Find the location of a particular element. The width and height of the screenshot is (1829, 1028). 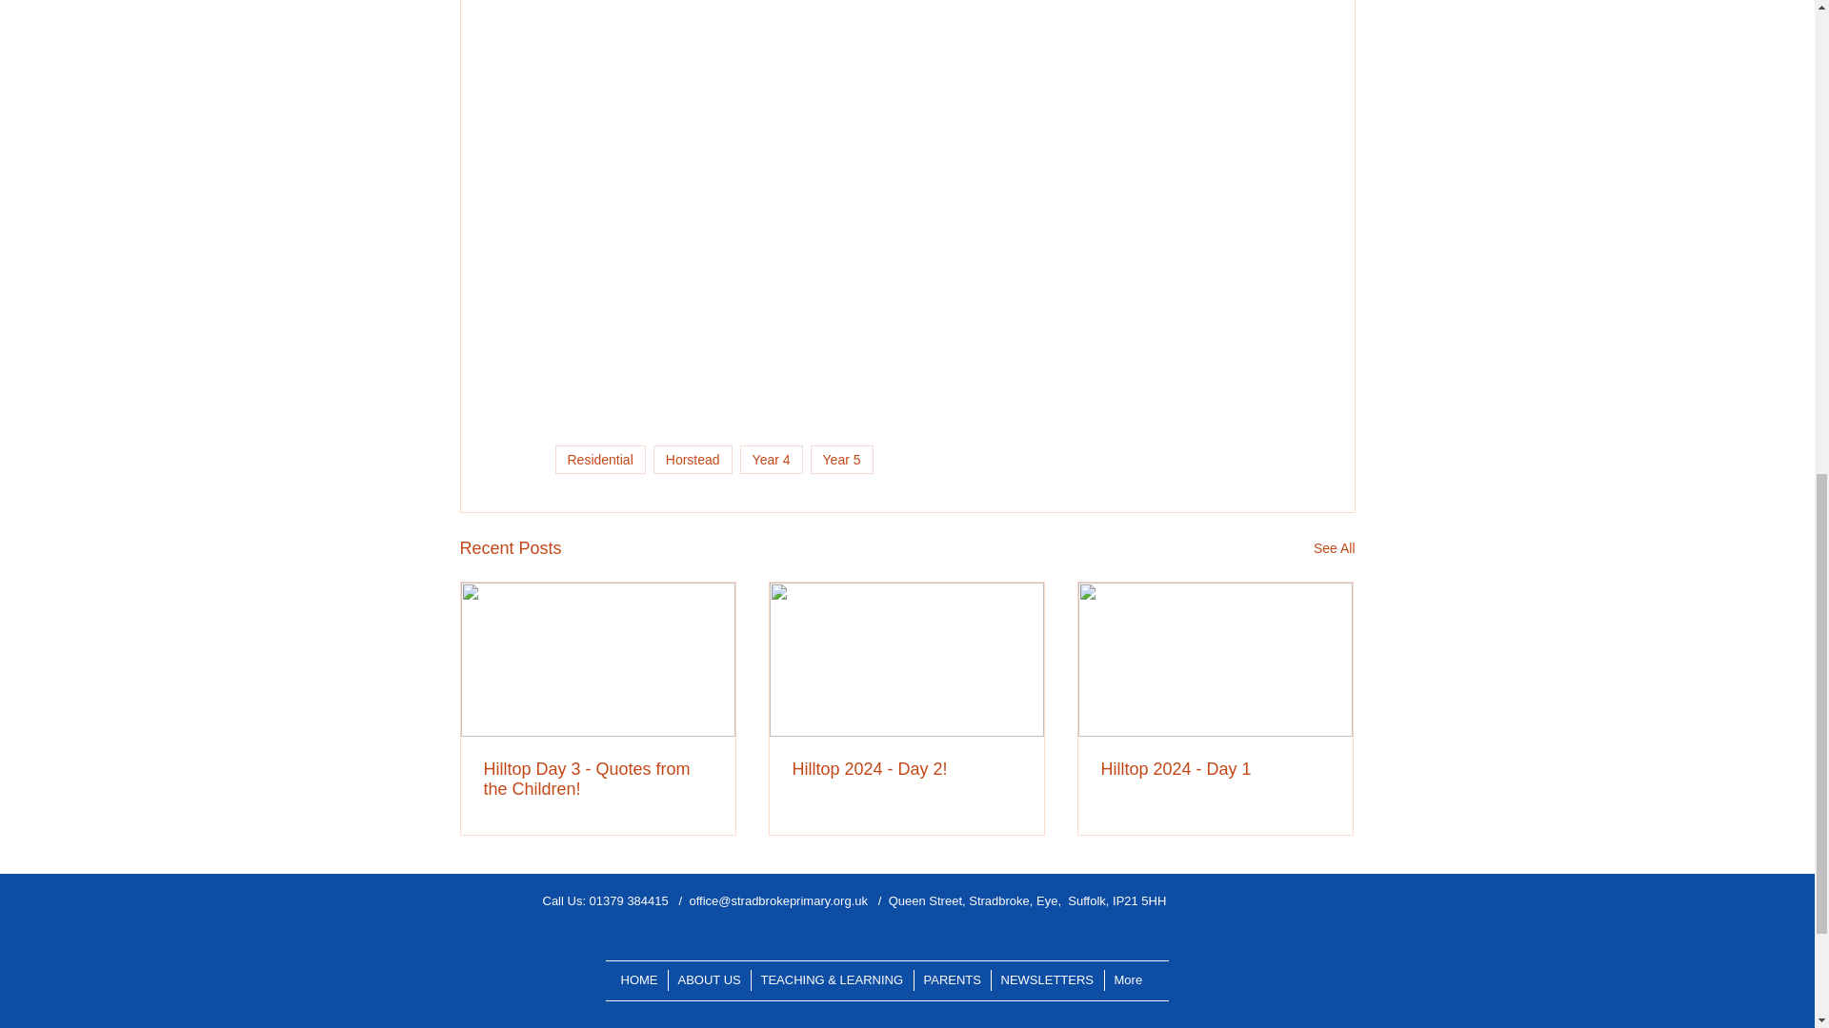

Year 5 is located at coordinates (842, 459).